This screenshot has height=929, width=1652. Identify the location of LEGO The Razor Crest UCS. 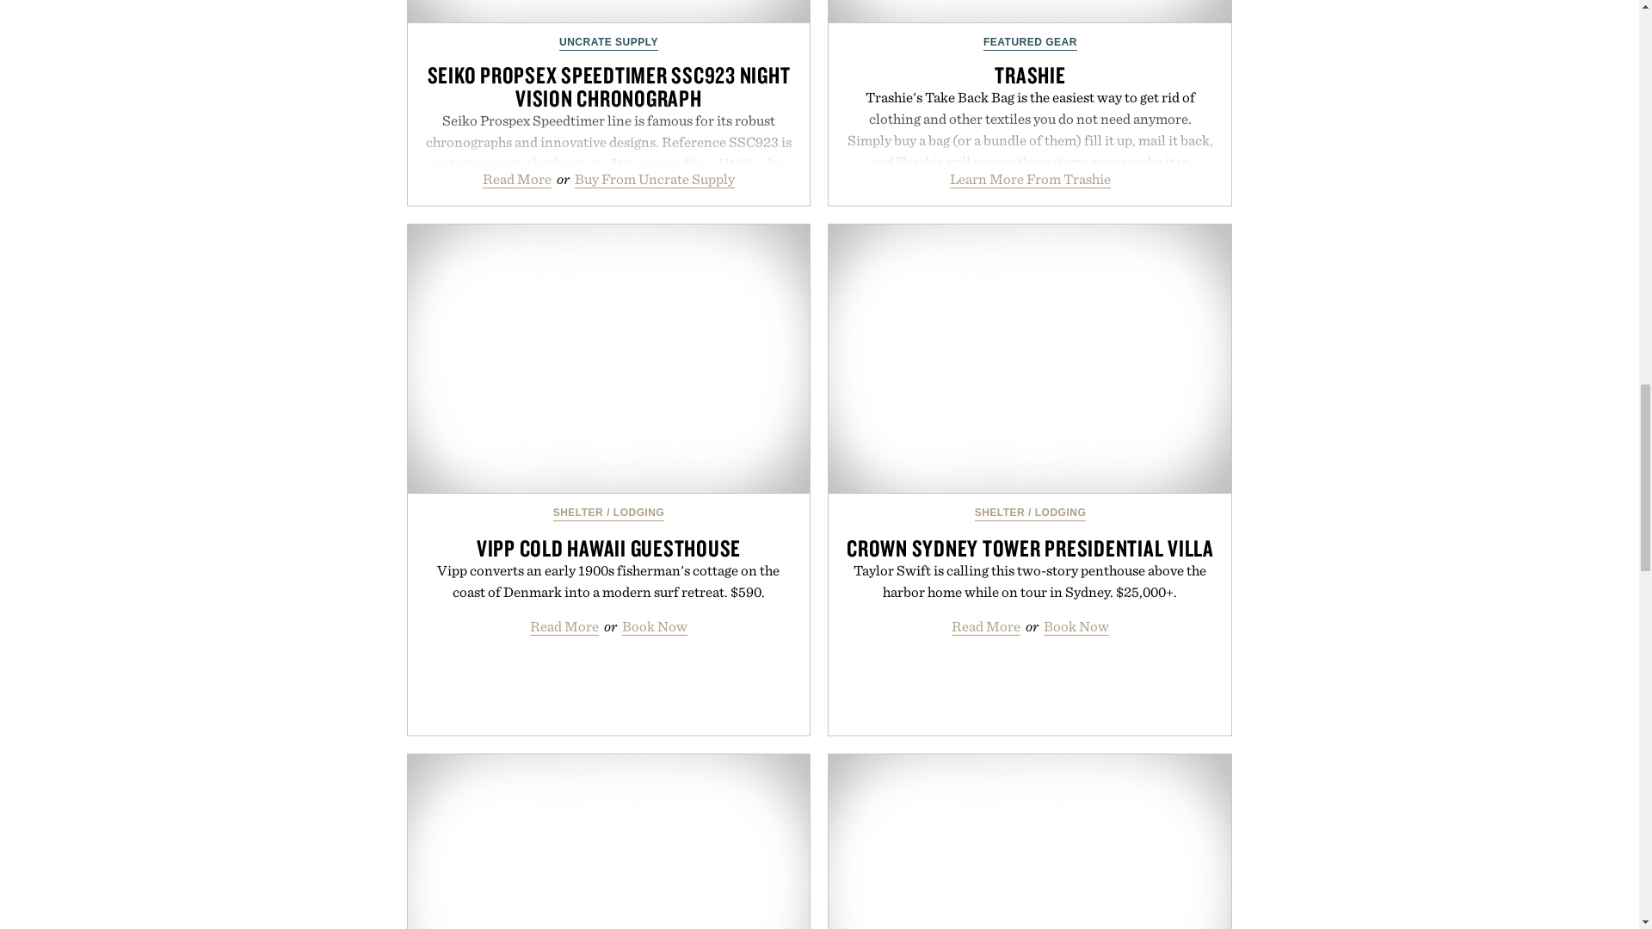
(1029, 841).